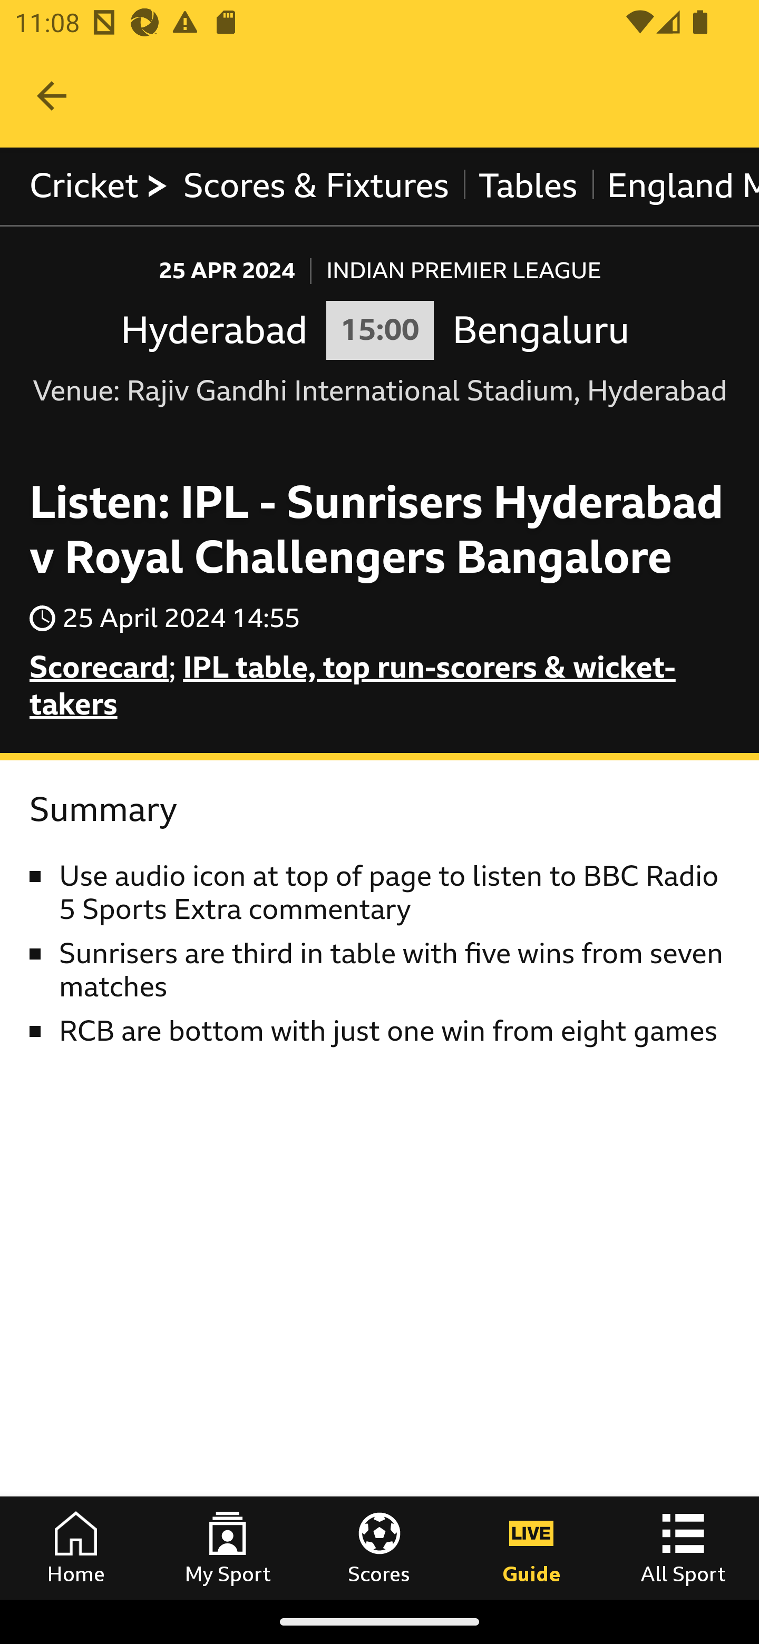  I want to click on Scores & Fixtures, so click(316, 187).